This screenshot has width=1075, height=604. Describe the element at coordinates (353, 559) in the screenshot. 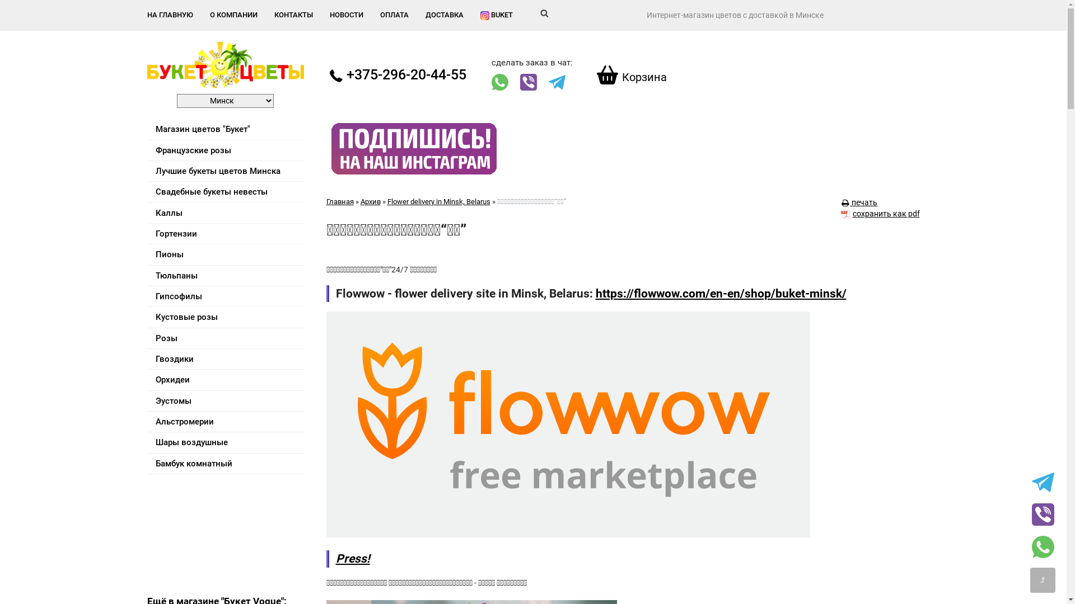

I see `Press!` at that location.